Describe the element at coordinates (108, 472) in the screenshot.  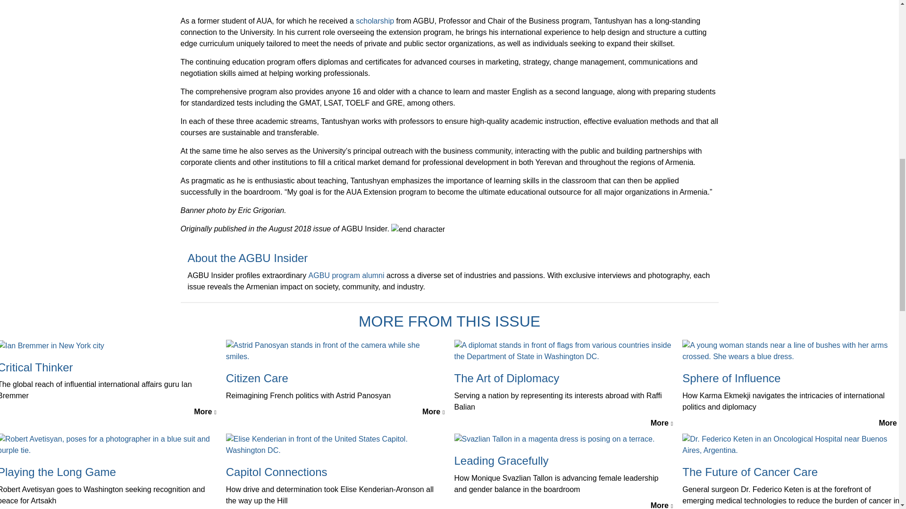
I see `Playing the Long Game` at that location.